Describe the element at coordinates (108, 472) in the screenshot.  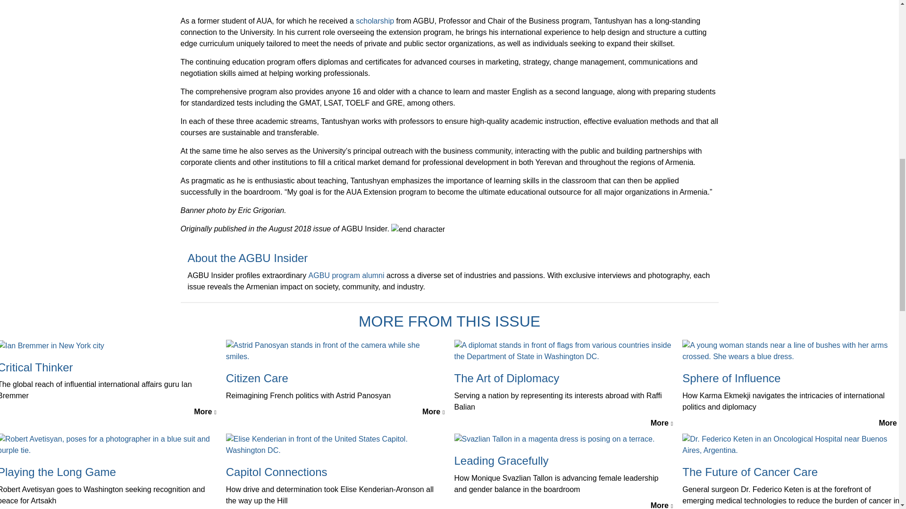
I see `Playing the Long Game` at that location.